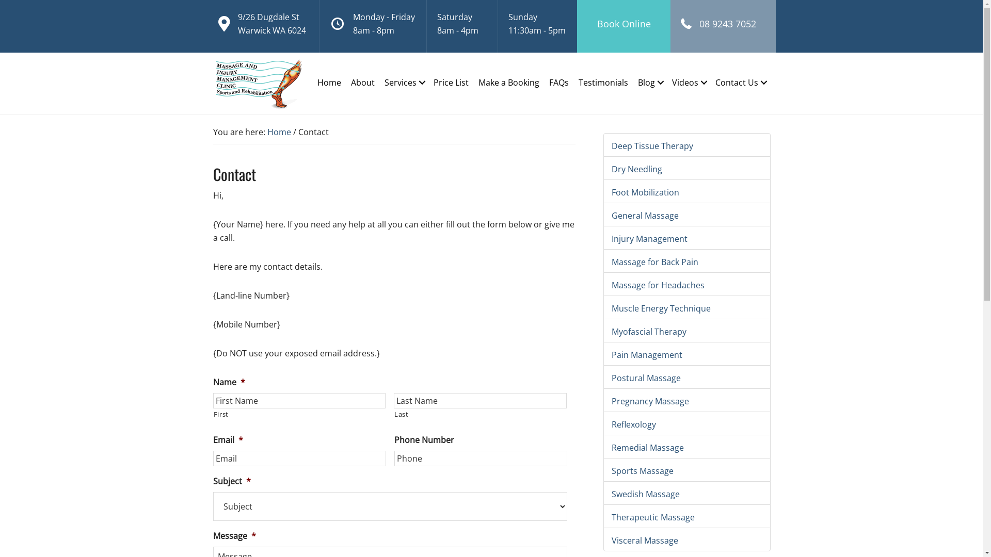 The height and width of the screenshot is (557, 991). What do you see at coordinates (0, 0) in the screenshot?
I see `Skip to main content` at bounding box center [0, 0].